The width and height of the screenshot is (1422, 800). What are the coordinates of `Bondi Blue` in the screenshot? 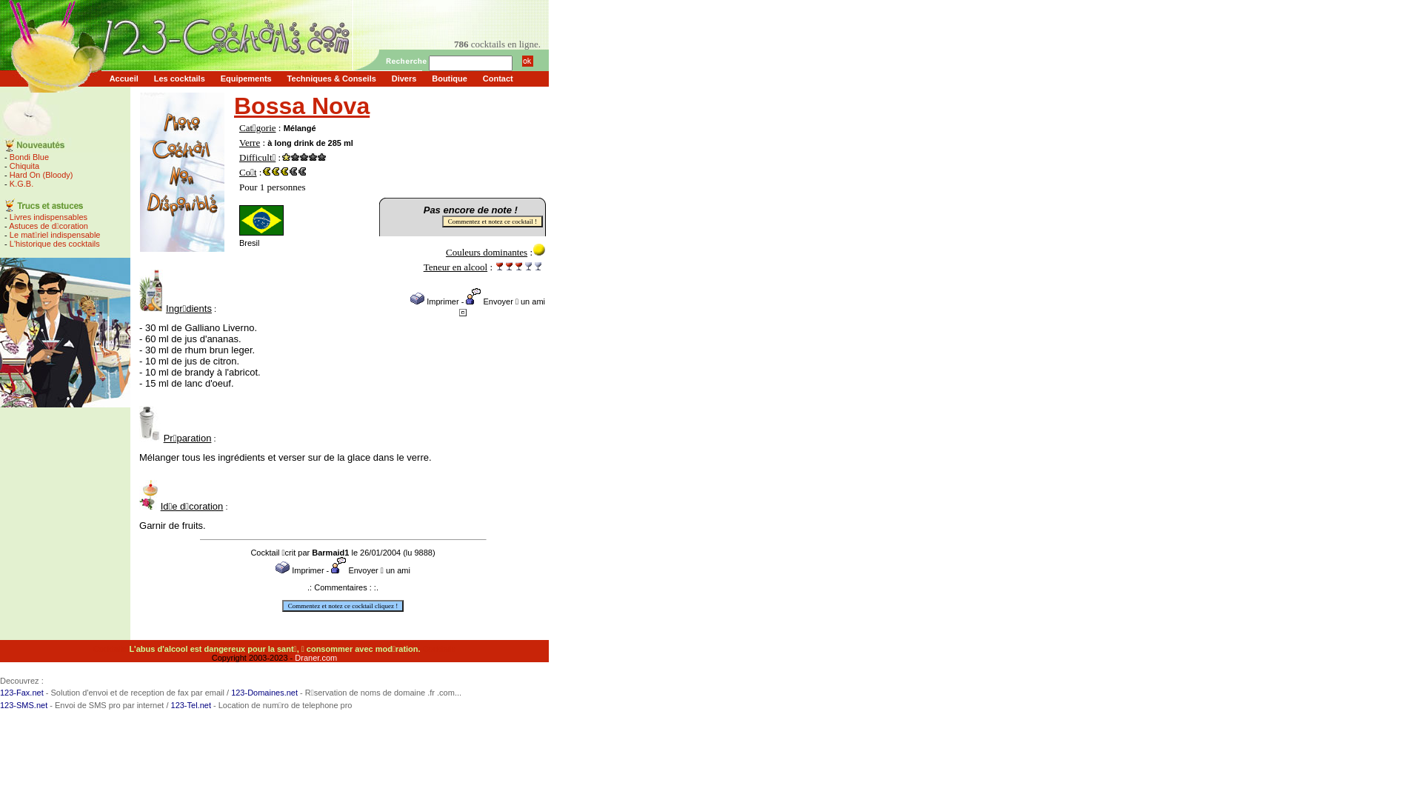 It's located at (30, 157).